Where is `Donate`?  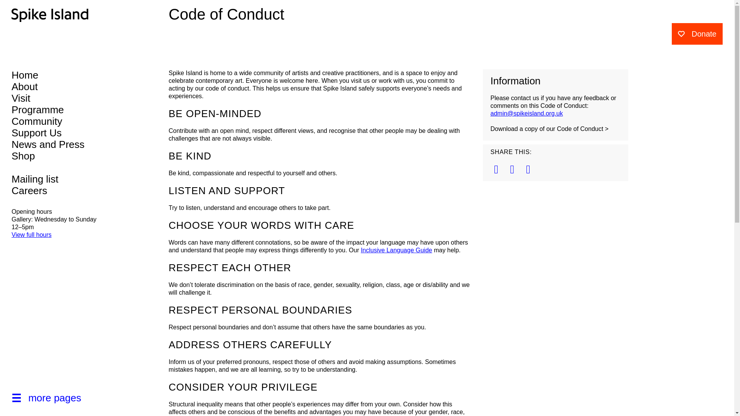
Donate is located at coordinates (697, 34).